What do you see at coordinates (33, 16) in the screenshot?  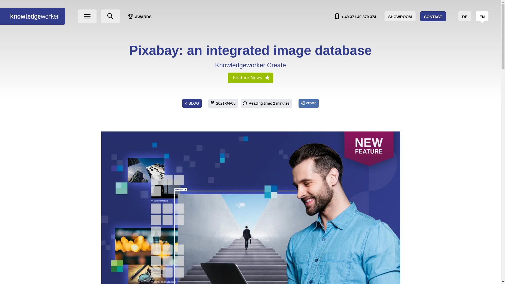 I see `www.knowledgeworker.com - Homepage` at bounding box center [33, 16].